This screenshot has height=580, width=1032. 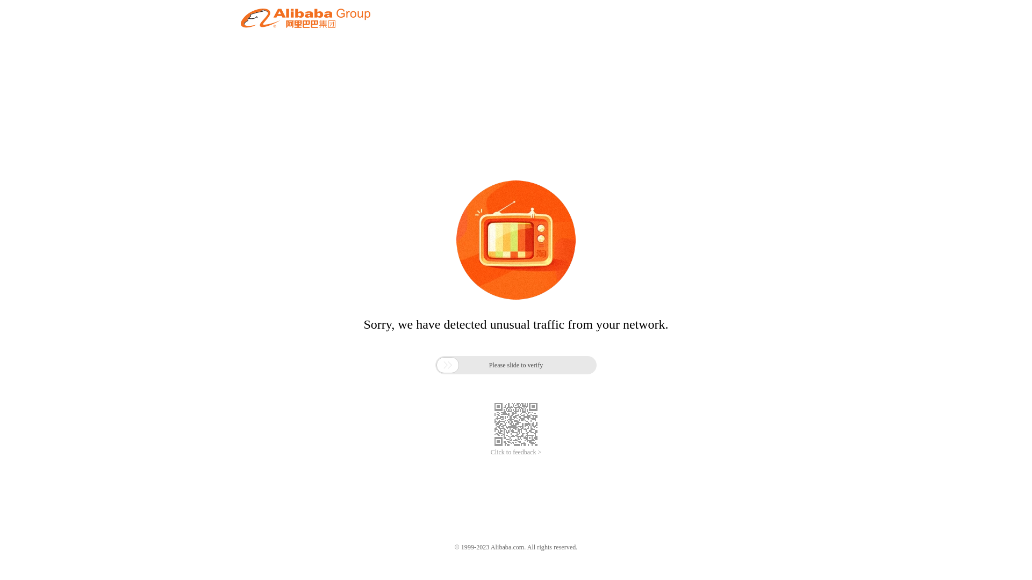 I want to click on Click to feedback >, so click(x=516, y=452).